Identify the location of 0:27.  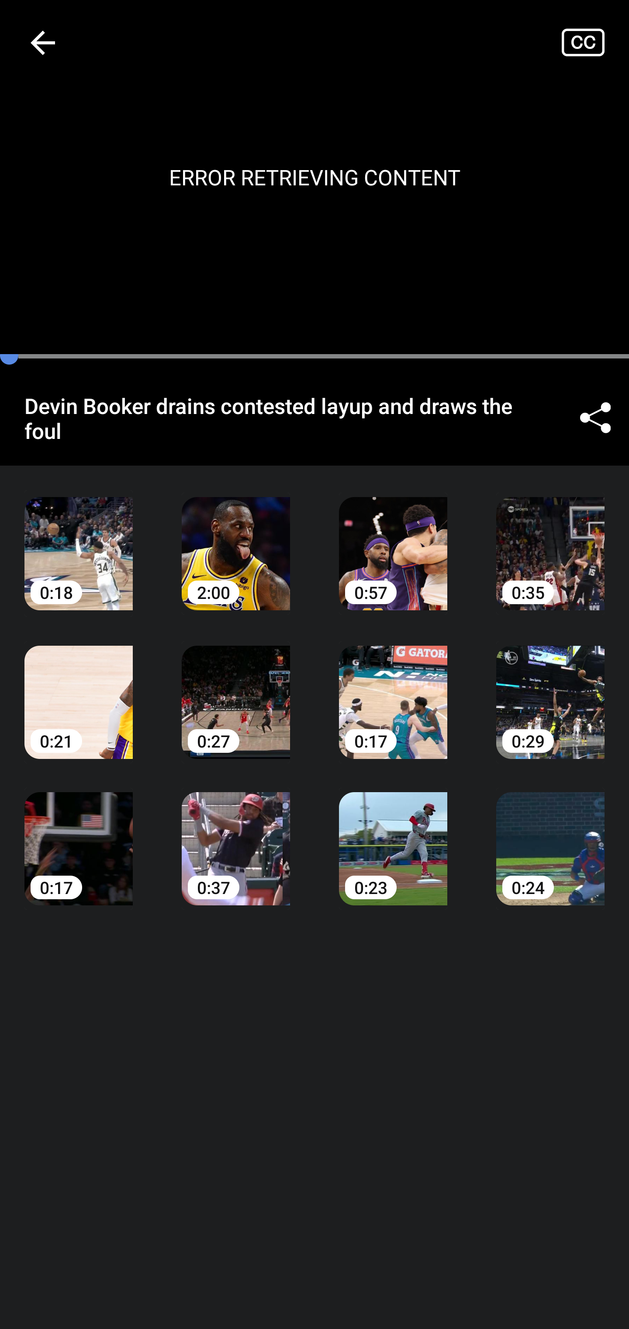
(236, 689).